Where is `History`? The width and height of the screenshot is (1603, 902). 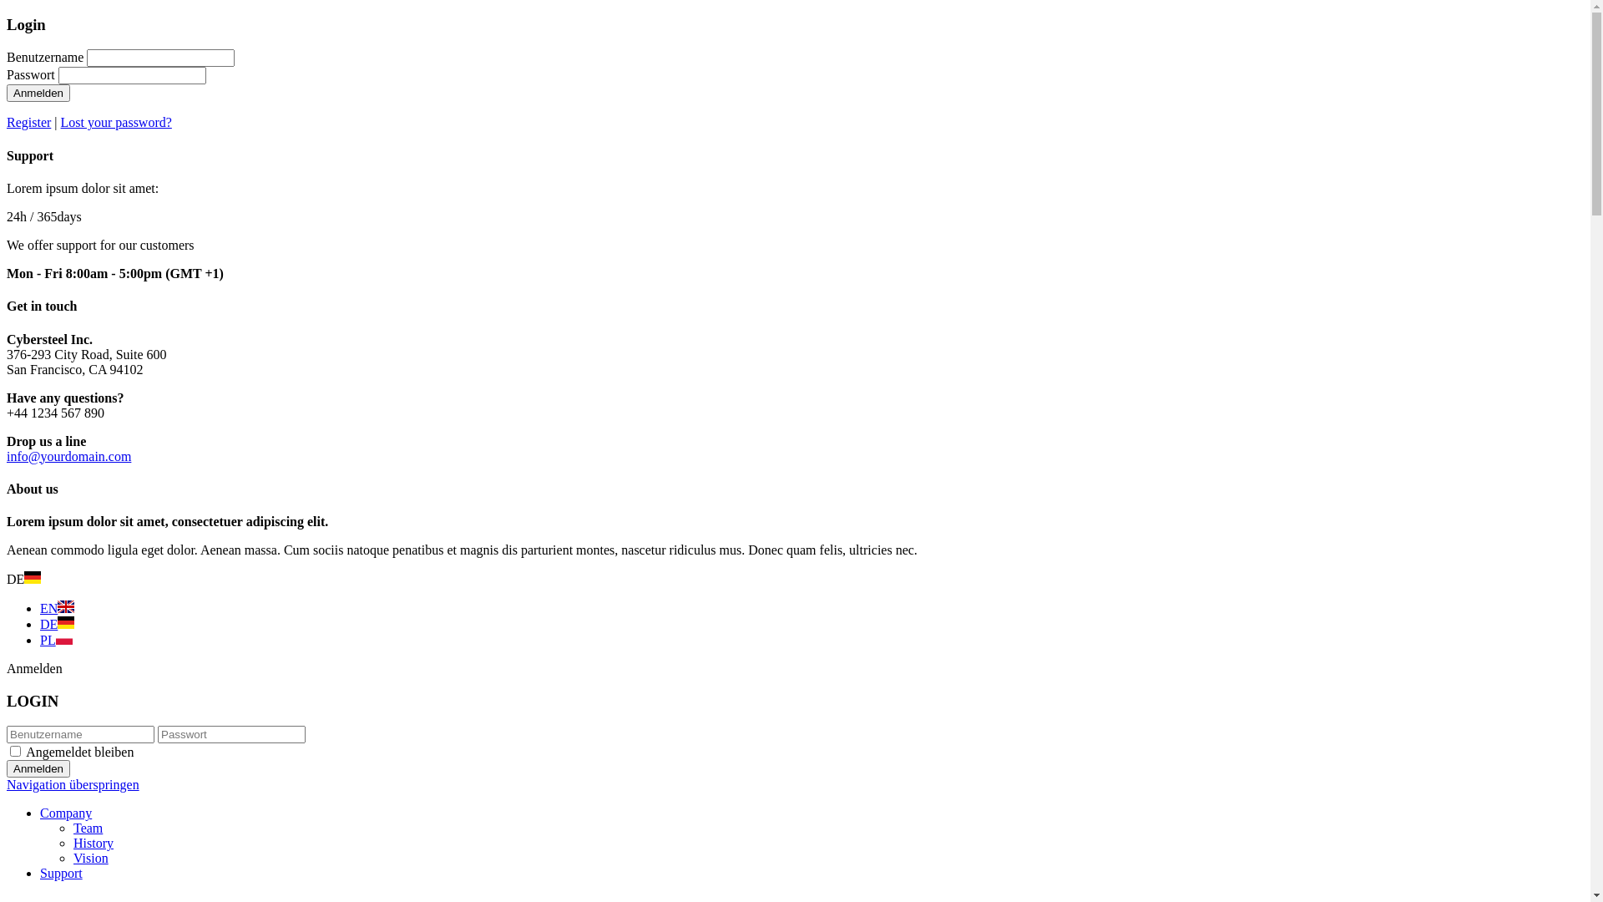
History is located at coordinates (94, 843).